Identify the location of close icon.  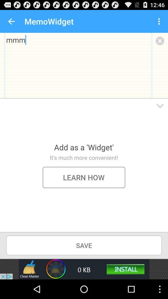
(160, 40).